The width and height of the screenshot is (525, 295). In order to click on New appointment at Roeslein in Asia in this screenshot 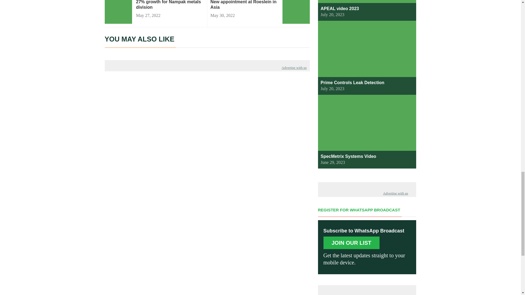, I will do `click(244, 5)`.